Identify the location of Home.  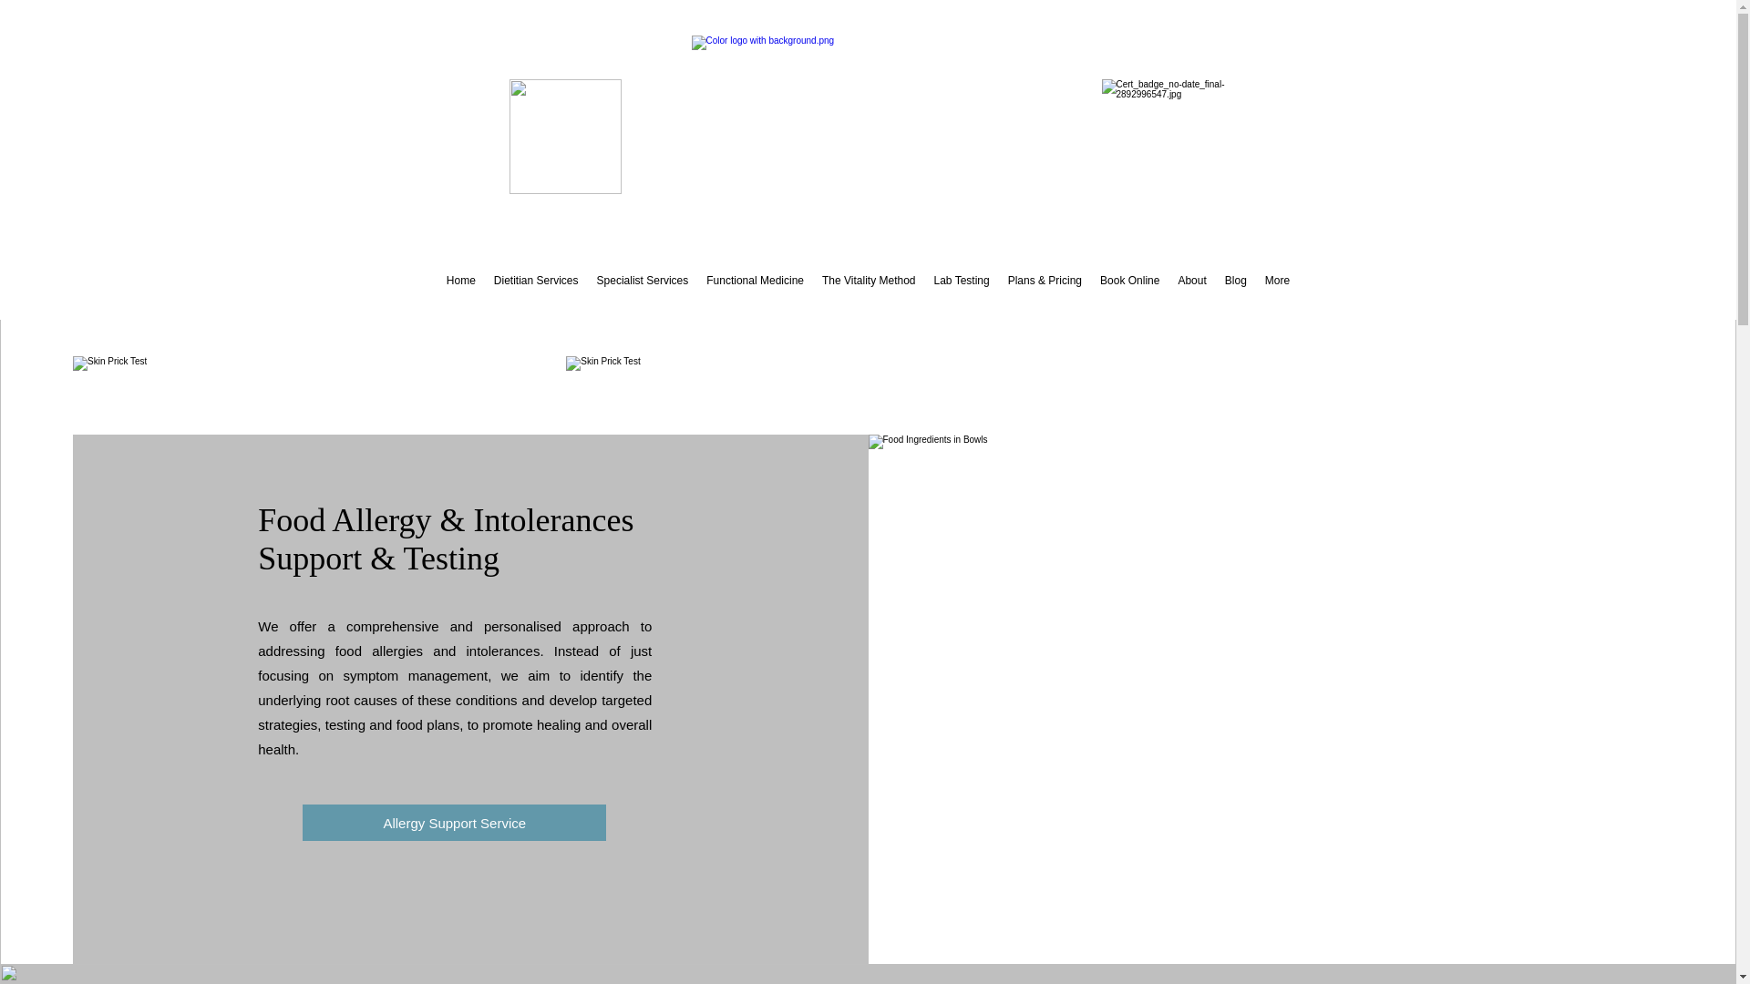
(461, 295).